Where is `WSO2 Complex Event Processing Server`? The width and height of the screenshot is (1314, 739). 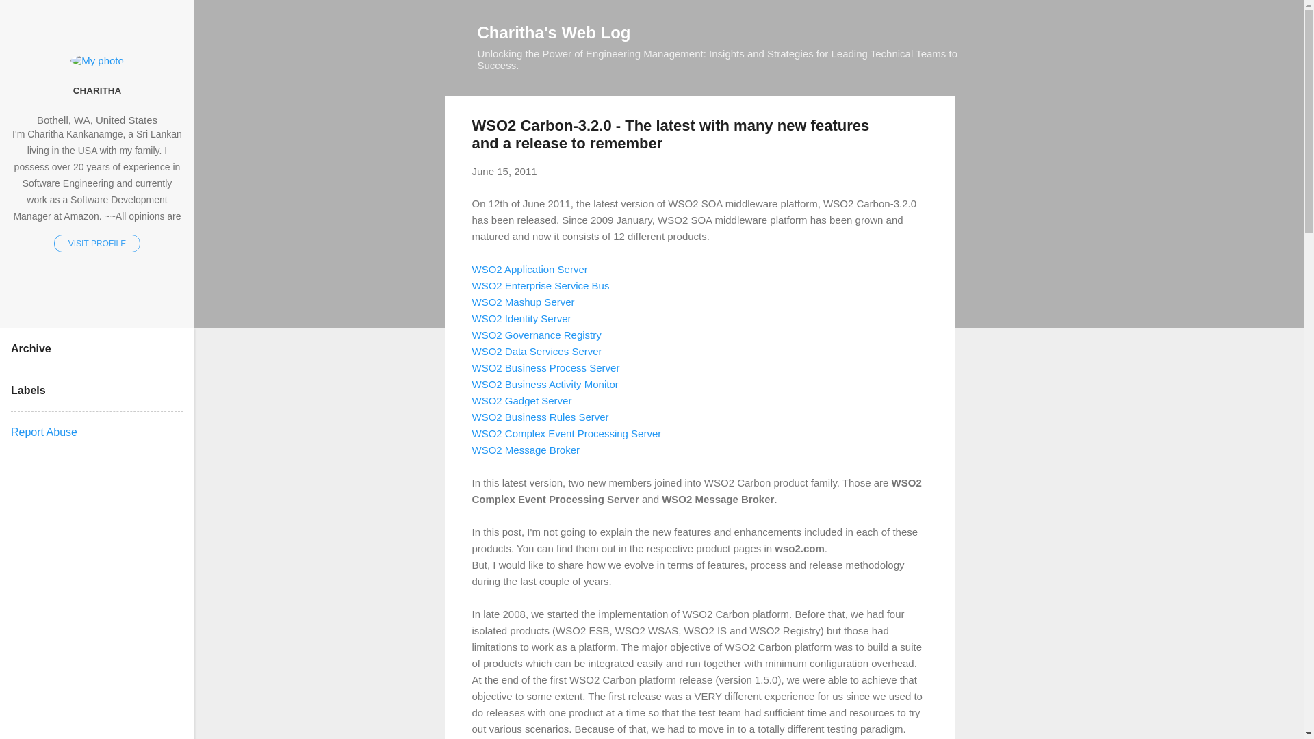
WSO2 Complex Event Processing Server is located at coordinates (567, 432).